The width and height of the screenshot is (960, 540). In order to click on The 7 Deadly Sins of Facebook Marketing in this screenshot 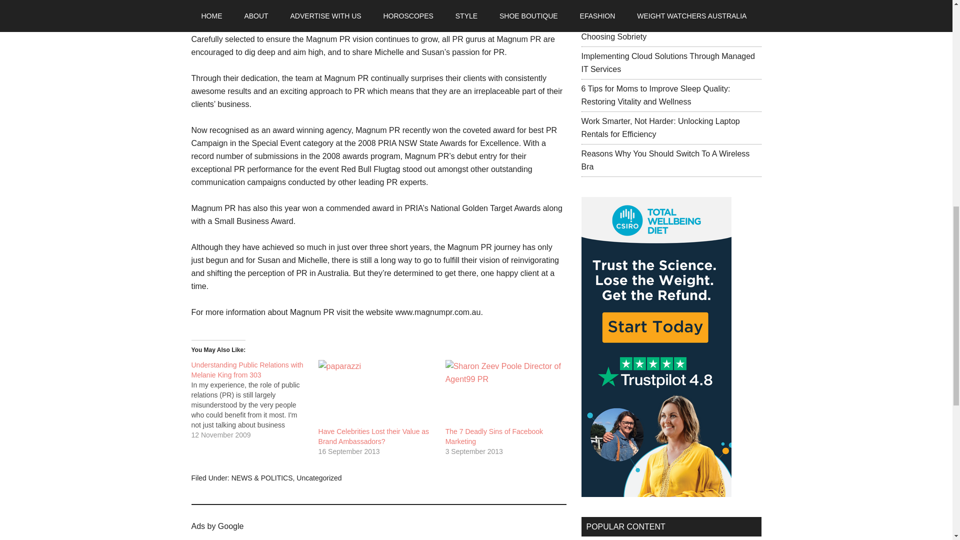, I will do `click(504, 393)`.